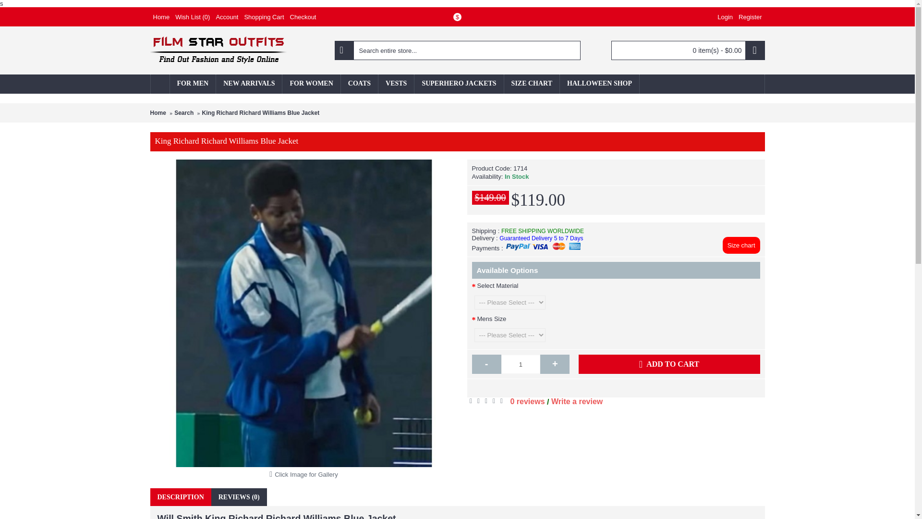 The image size is (922, 519). Describe the element at coordinates (303, 17) in the screenshot. I see `Checkout` at that location.